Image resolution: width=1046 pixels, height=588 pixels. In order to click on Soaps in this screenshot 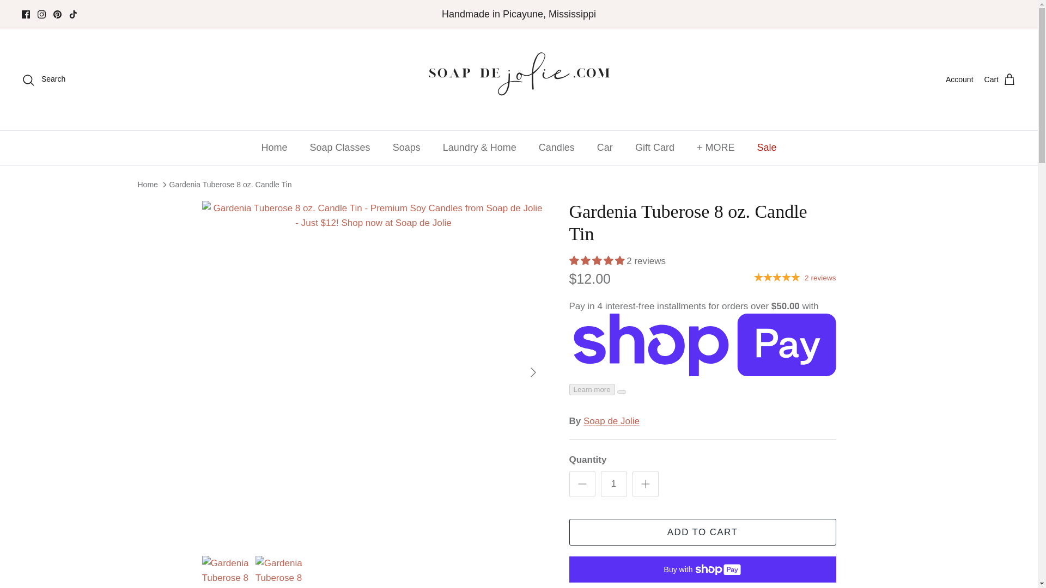, I will do `click(406, 148)`.